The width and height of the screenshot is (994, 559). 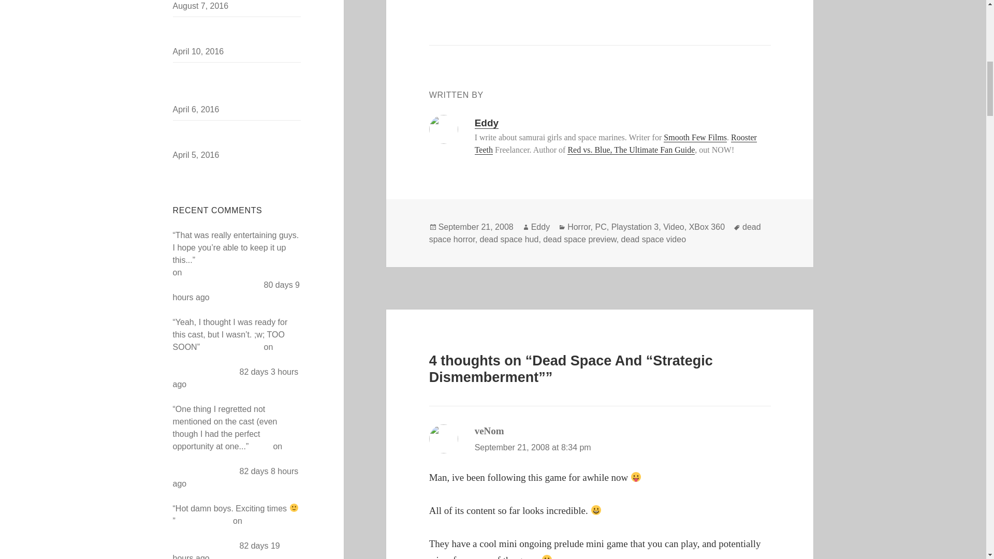 I want to click on The GamerSushi Show, Ep 95: Super Sushian Odyssey, so click(x=233, y=359).